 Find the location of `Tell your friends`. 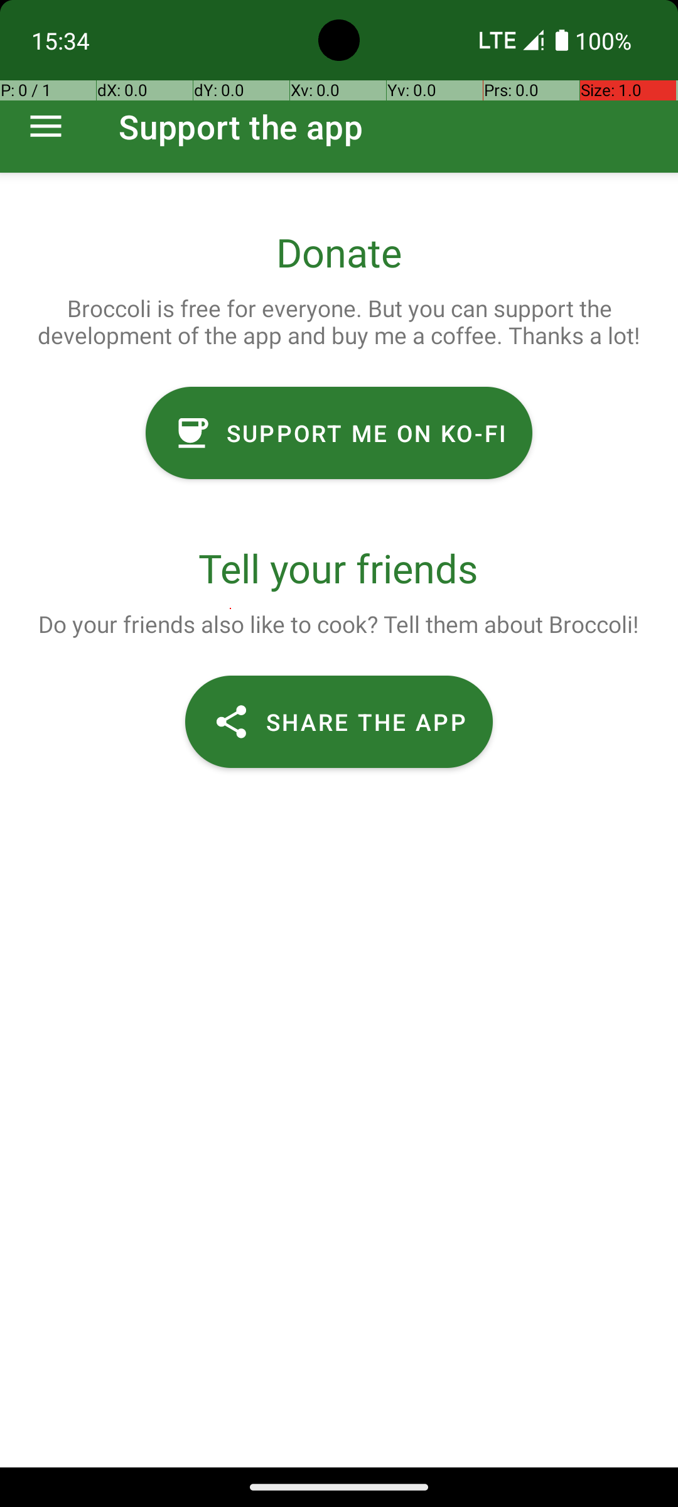

Tell your friends is located at coordinates (339, 568).